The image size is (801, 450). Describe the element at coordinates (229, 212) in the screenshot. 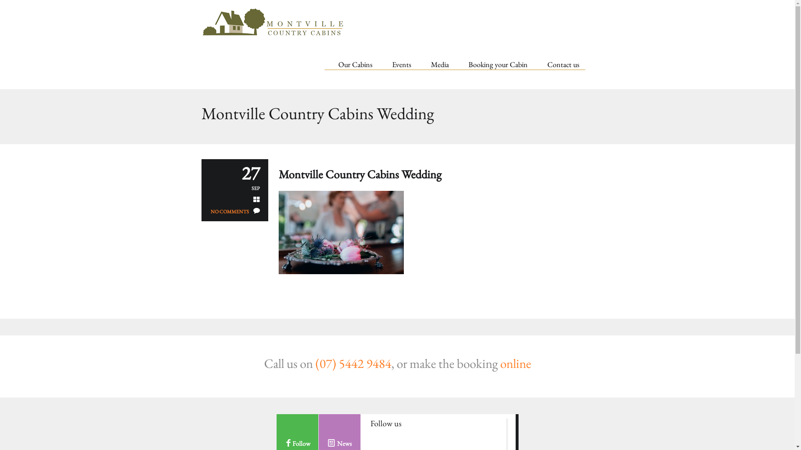

I see `NO COMMENTS` at that location.